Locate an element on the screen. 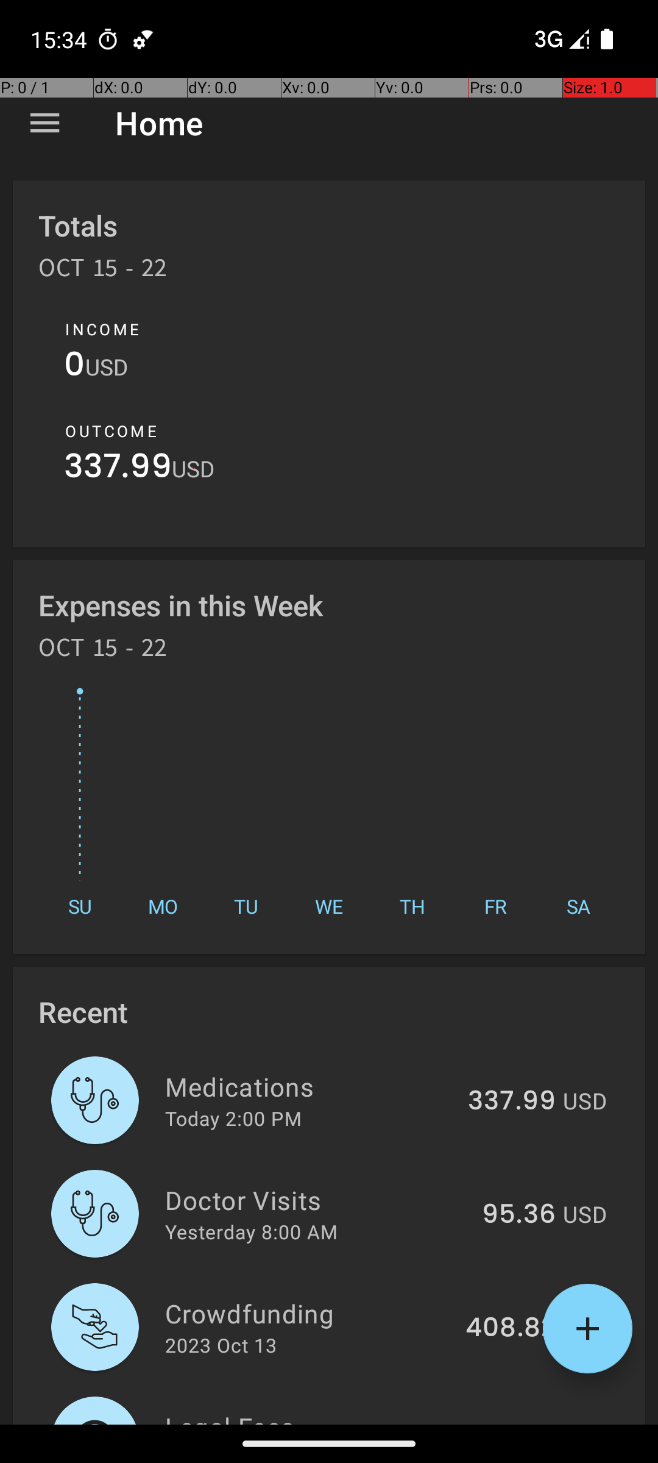 Image resolution: width=658 pixels, height=1463 pixels. 408.82 is located at coordinates (511, 1328).